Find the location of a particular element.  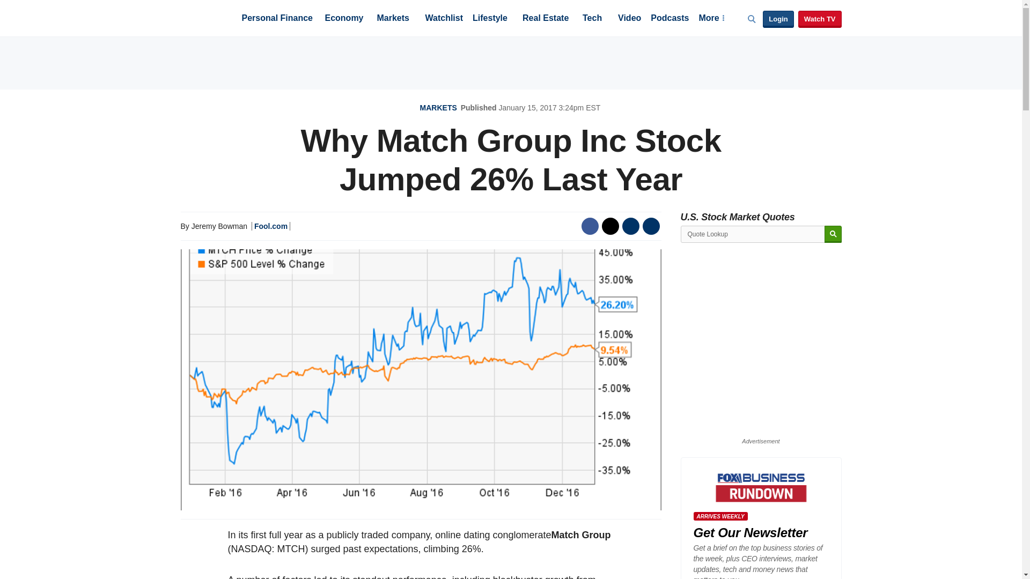

Tech is located at coordinates (592, 19).